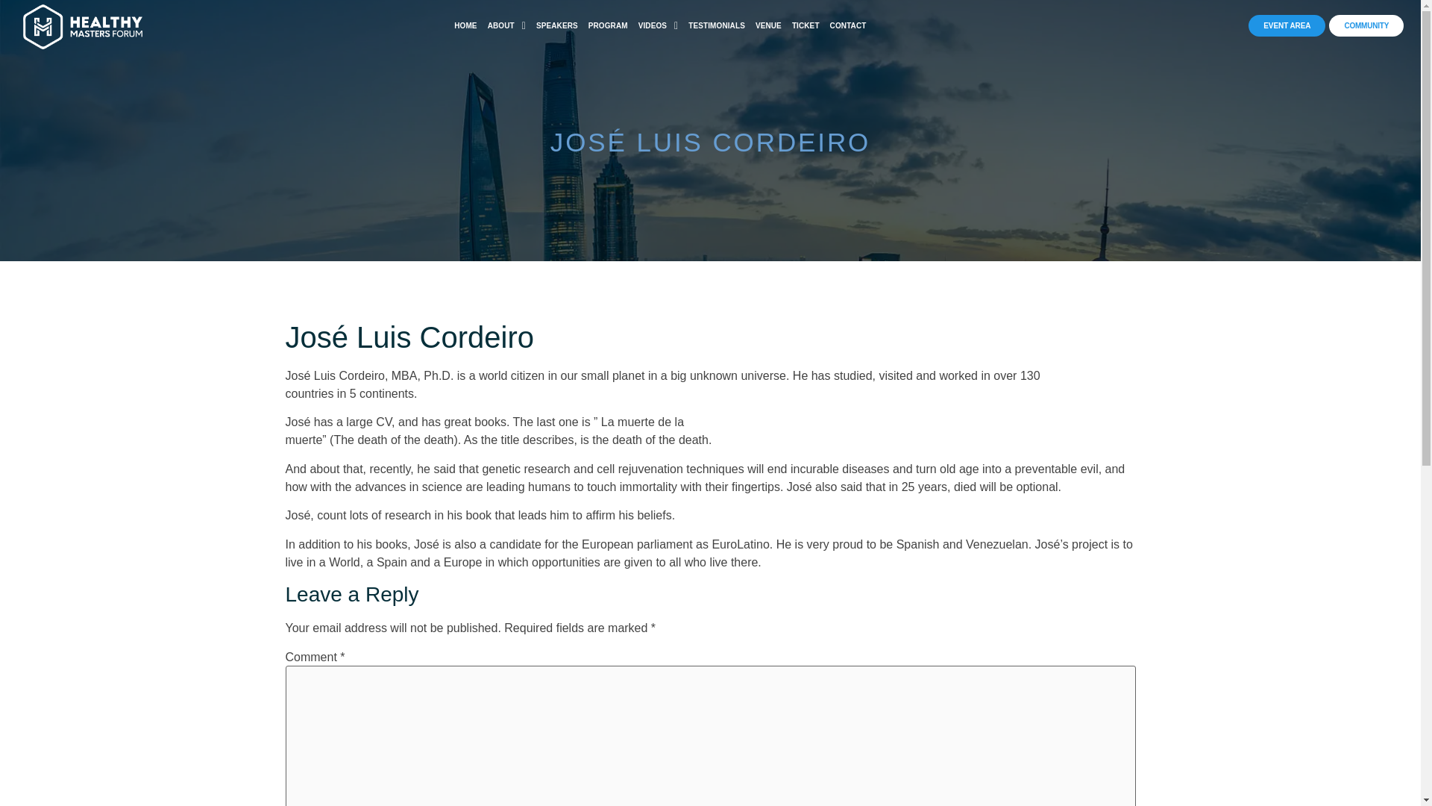 The height and width of the screenshot is (806, 1432). I want to click on TICKET, so click(805, 25).